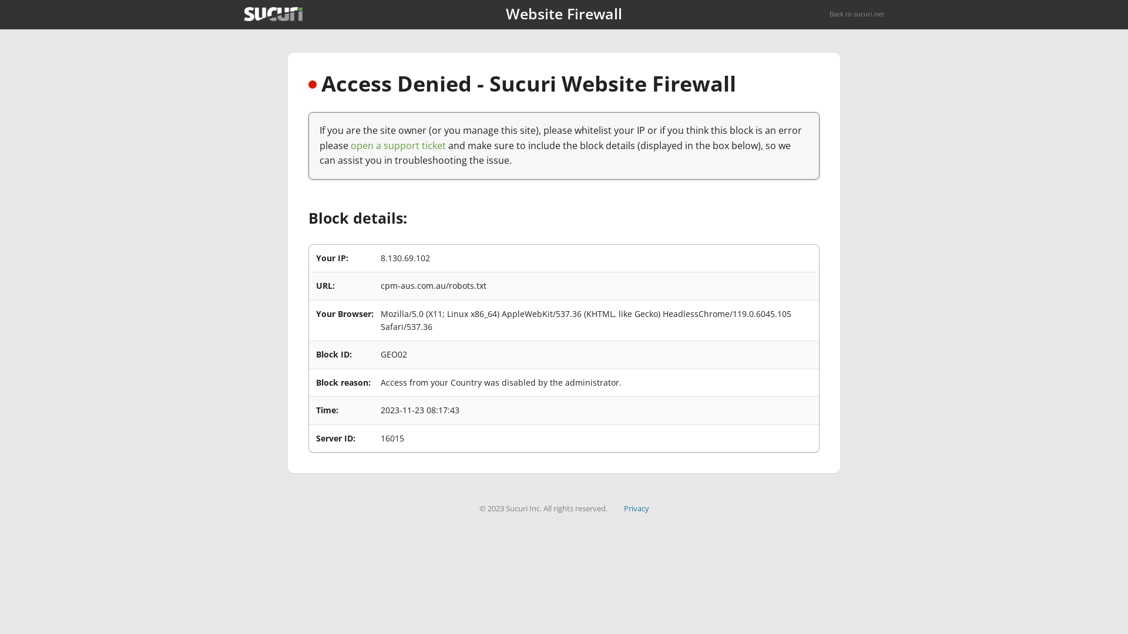  What do you see at coordinates (398, 146) in the screenshot?
I see `open a support ticket` at bounding box center [398, 146].